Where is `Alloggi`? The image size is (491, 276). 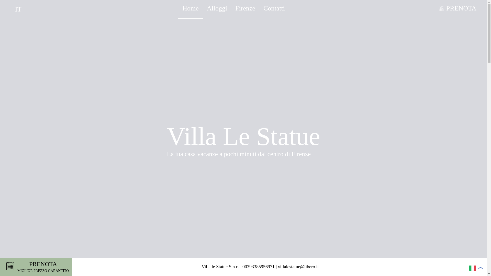
Alloggi is located at coordinates (217, 8).